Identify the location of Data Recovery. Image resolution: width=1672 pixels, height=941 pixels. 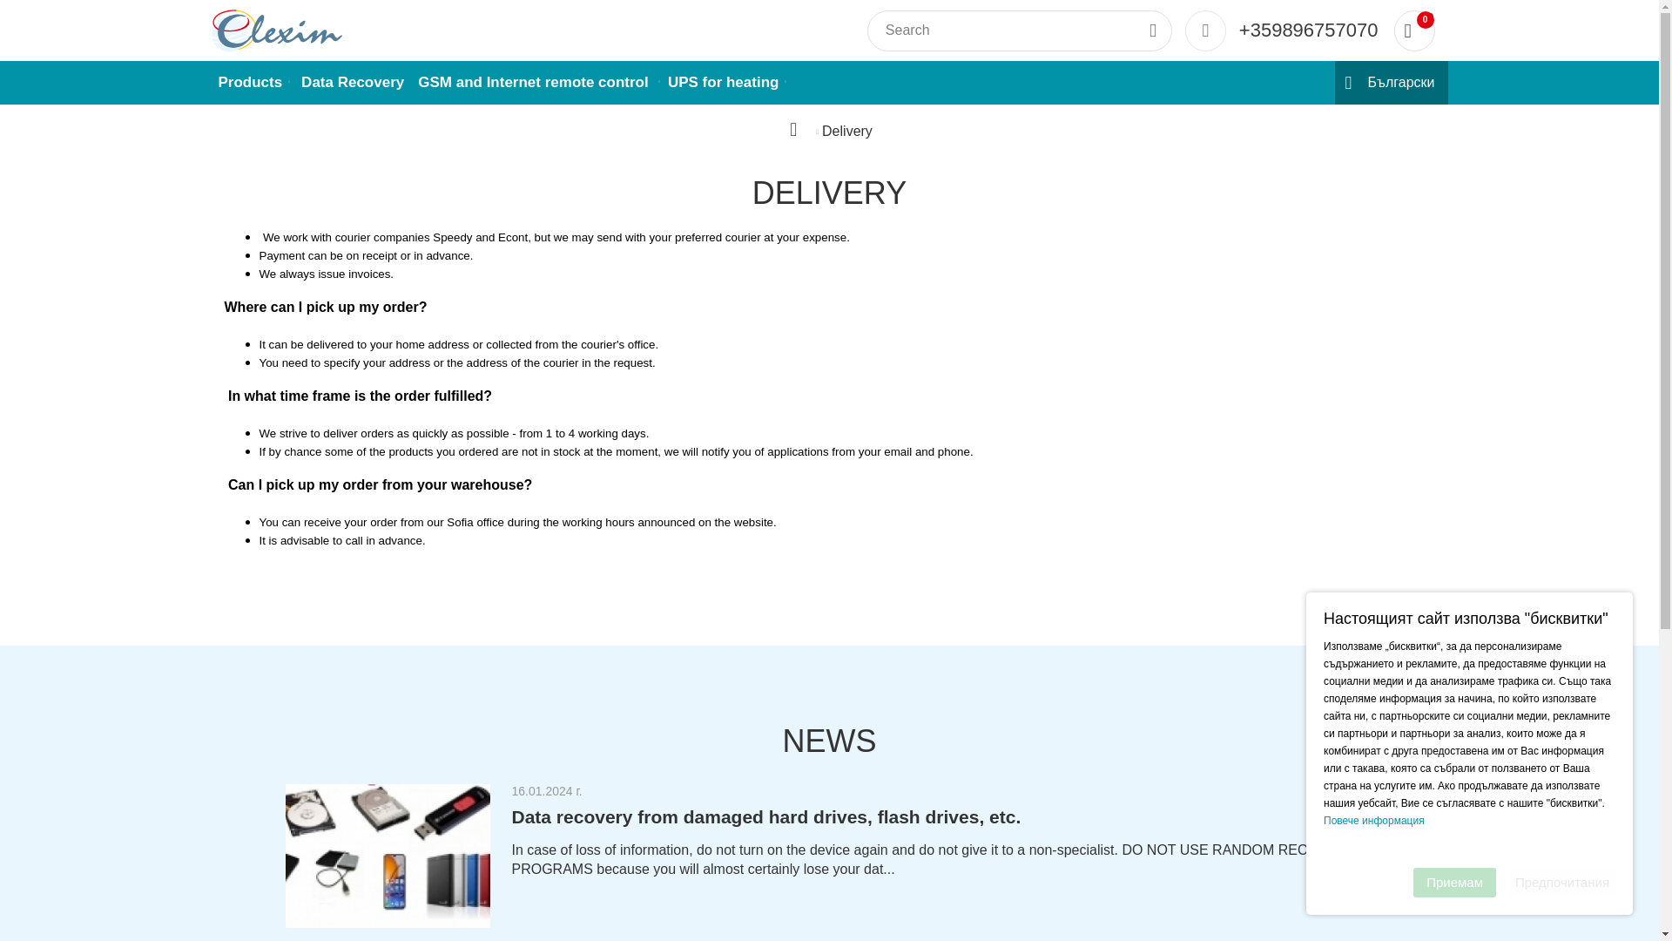
(536, 82).